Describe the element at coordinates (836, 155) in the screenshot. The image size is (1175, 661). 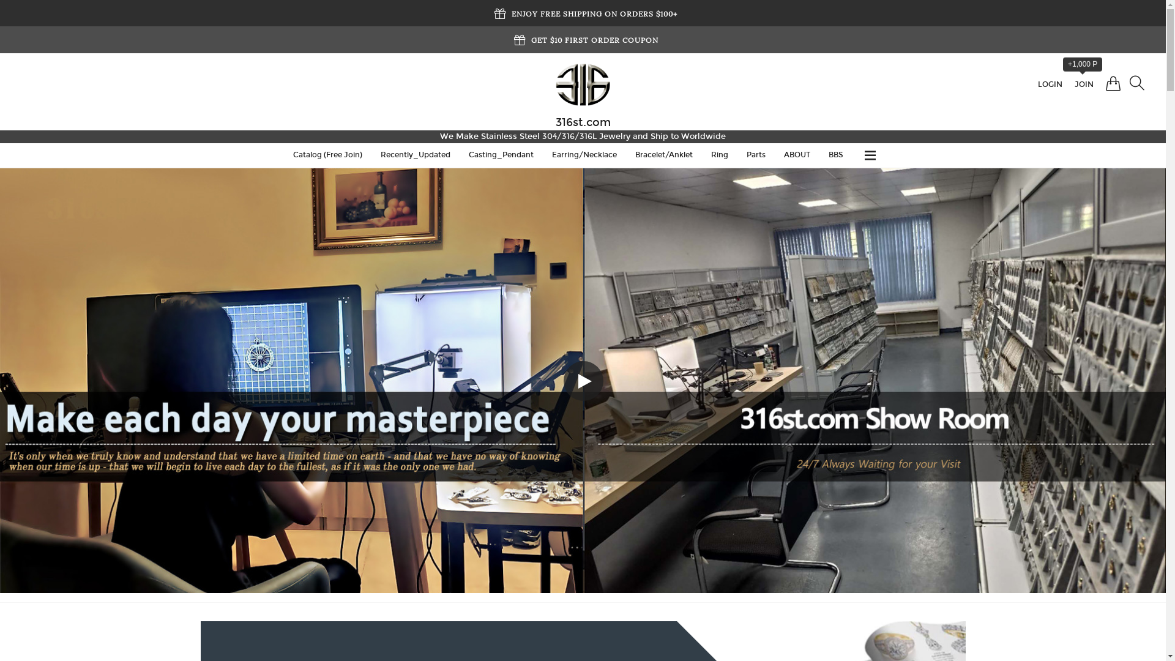
I see `BBS` at that location.